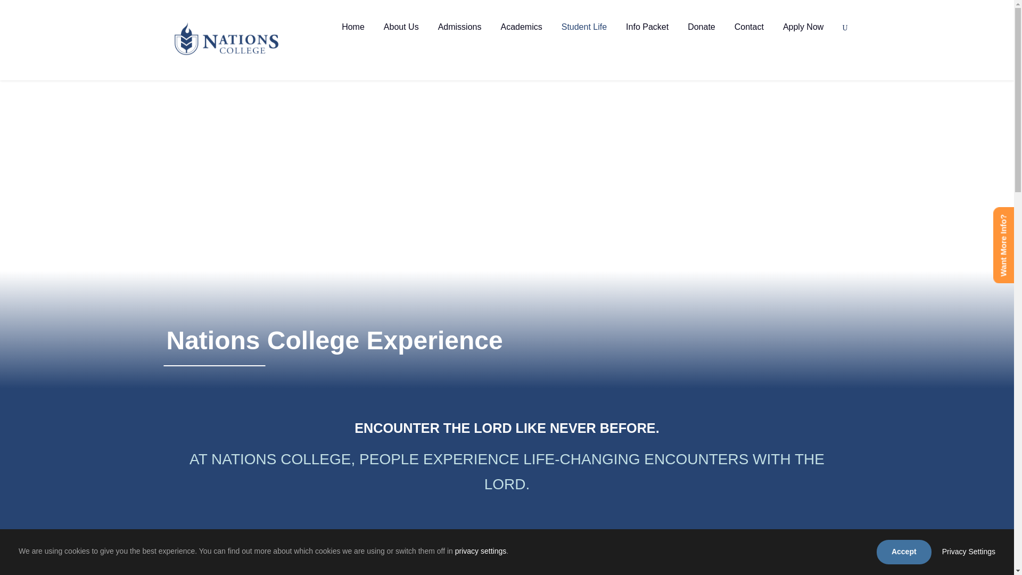 Image resolution: width=1022 pixels, height=575 pixels. Describe the element at coordinates (226, 39) in the screenshot. I see `nations-college-logo-horiz-blue` at that location.